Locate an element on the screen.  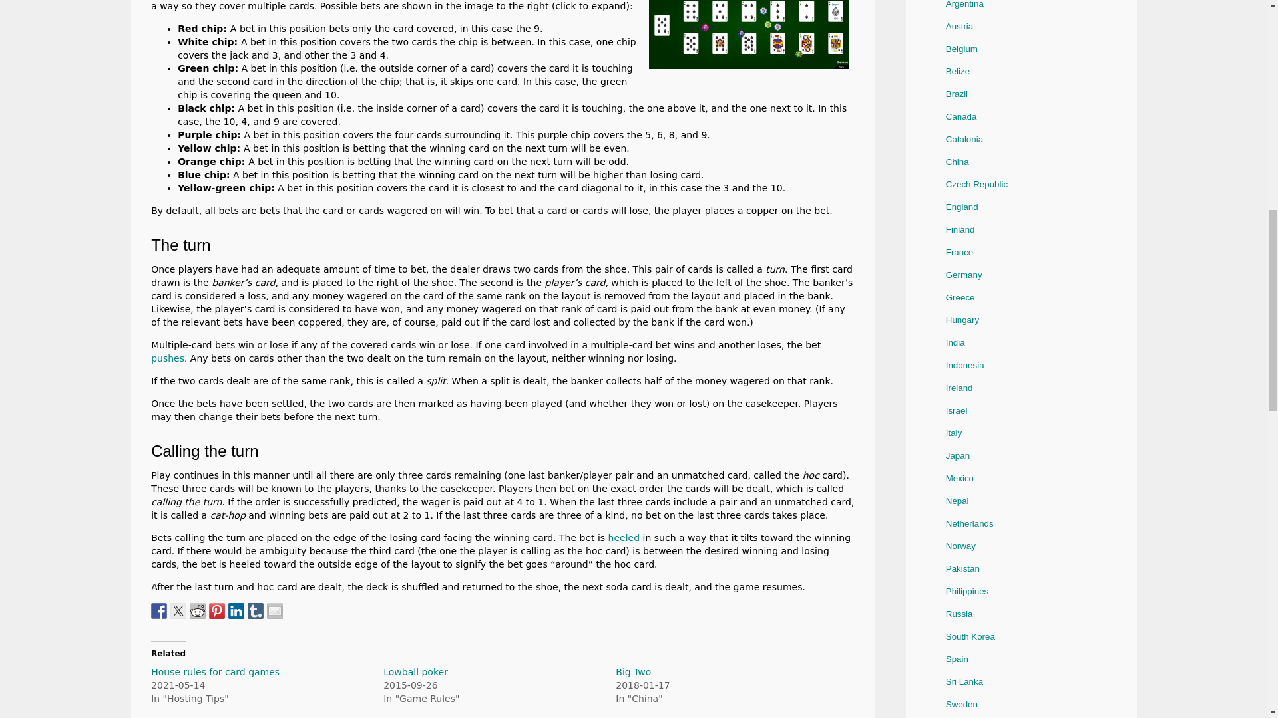
Lowball poker is located at coordinates (415, 672).